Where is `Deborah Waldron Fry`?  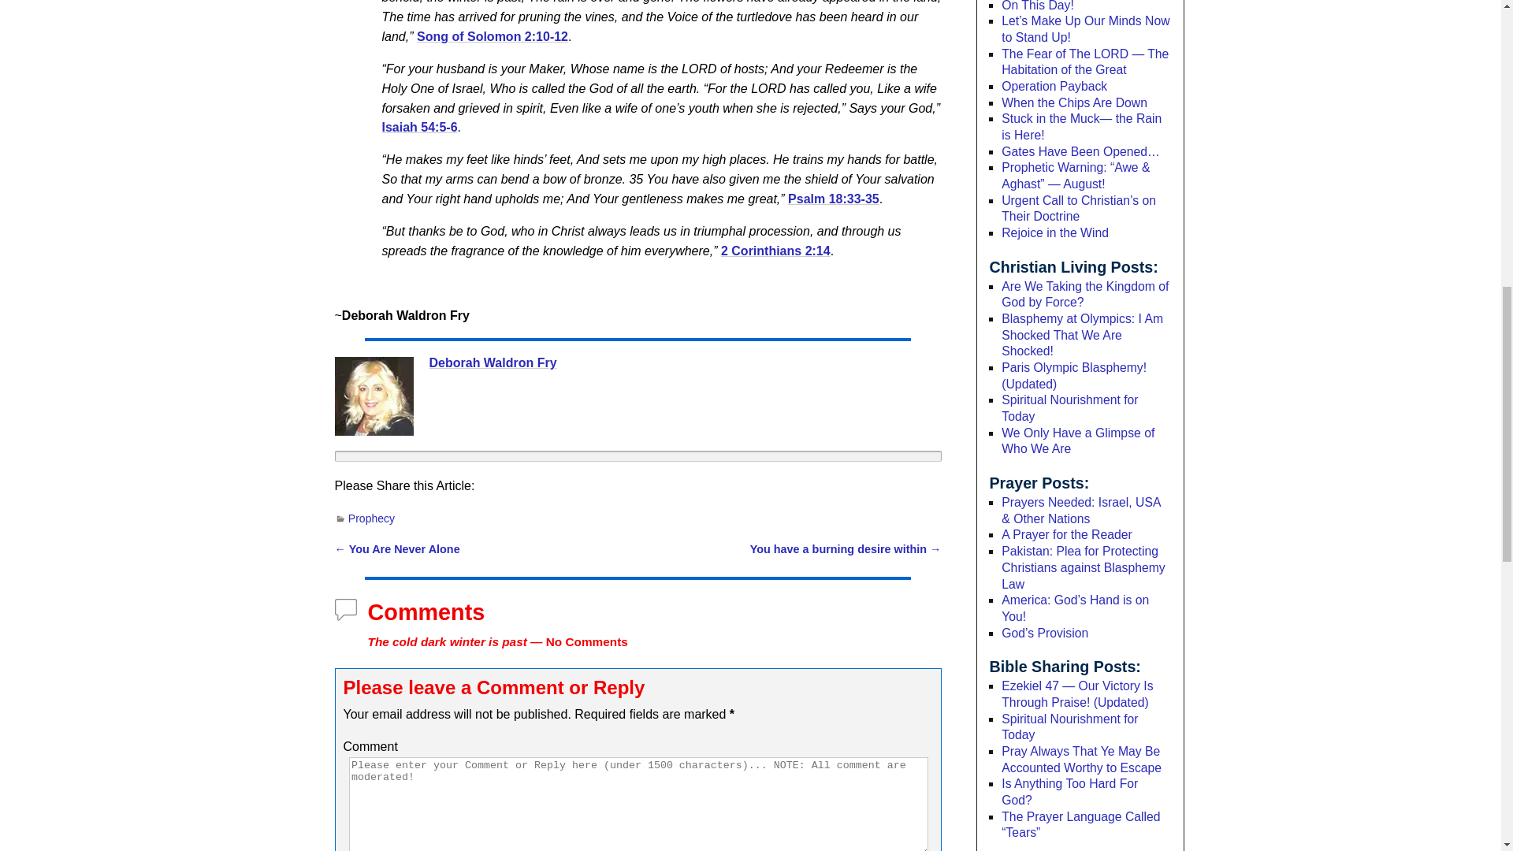 Deborah Waldron Fry is located at coordinates (374, 396).